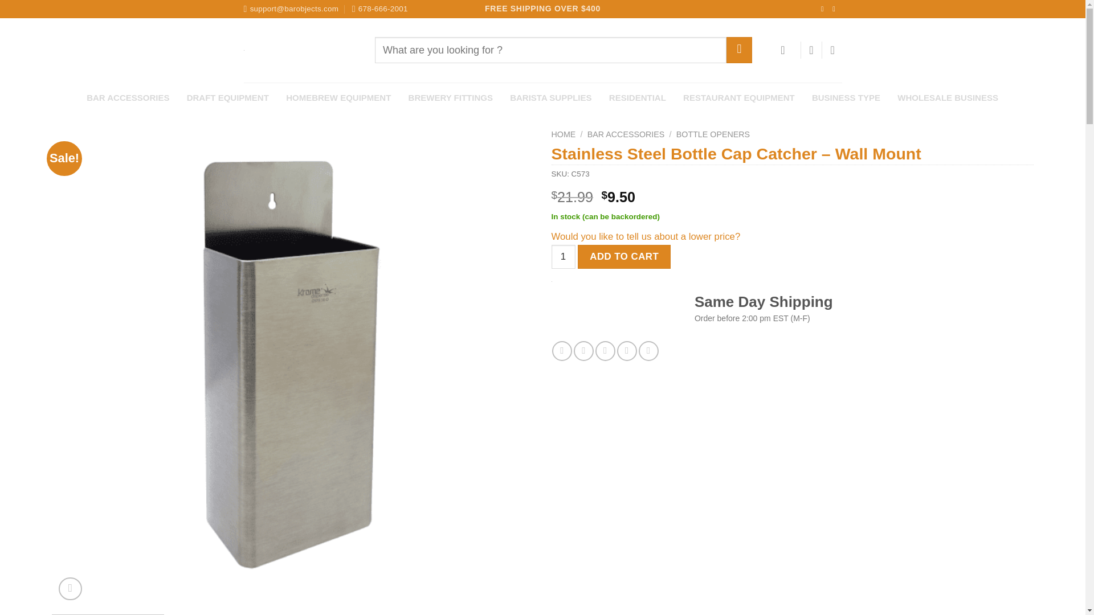 Image resolution: width=1094 pixels, height=615 pixels. Describe the element at coordinates (824, 9) in the screenshot. I see `Follow on Facebook` at that location.